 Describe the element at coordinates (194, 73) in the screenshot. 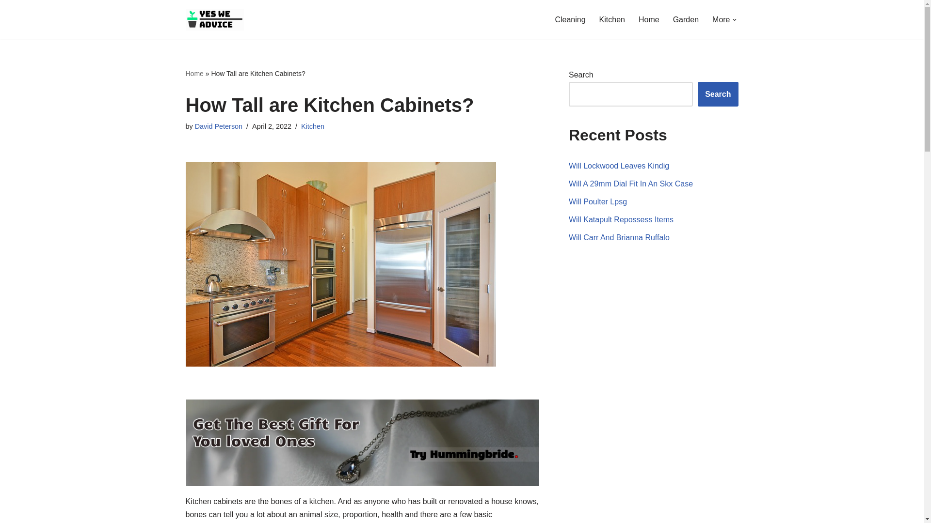

I see `Home` at that location.